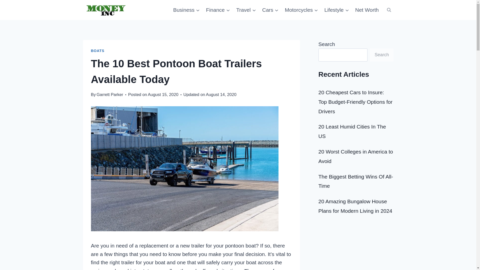 This screenshot has width=480, height=270. Describe the element at coordinates (246, 10) in the screenshot. I see `Travel` at that location.